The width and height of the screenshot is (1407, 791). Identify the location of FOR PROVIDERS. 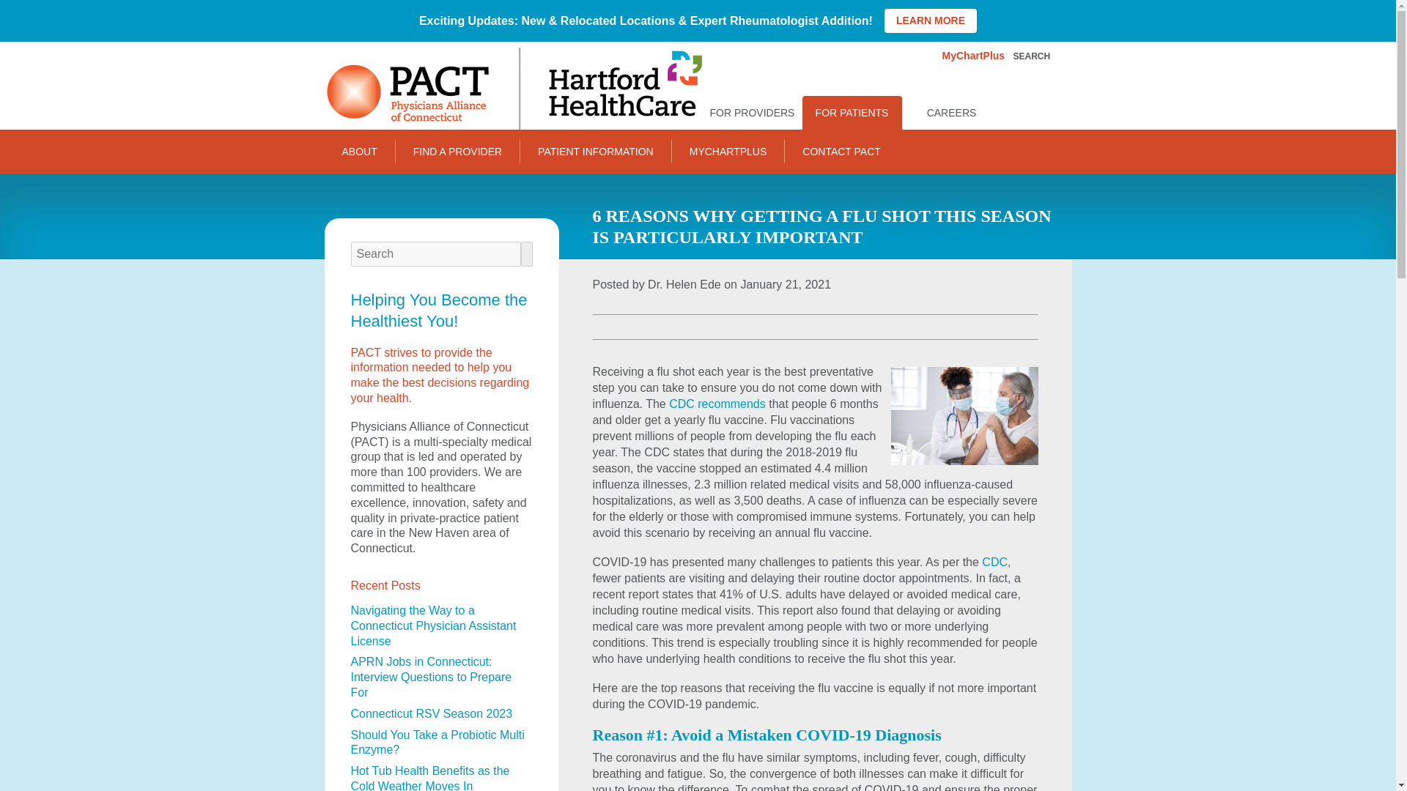
(752, 113).